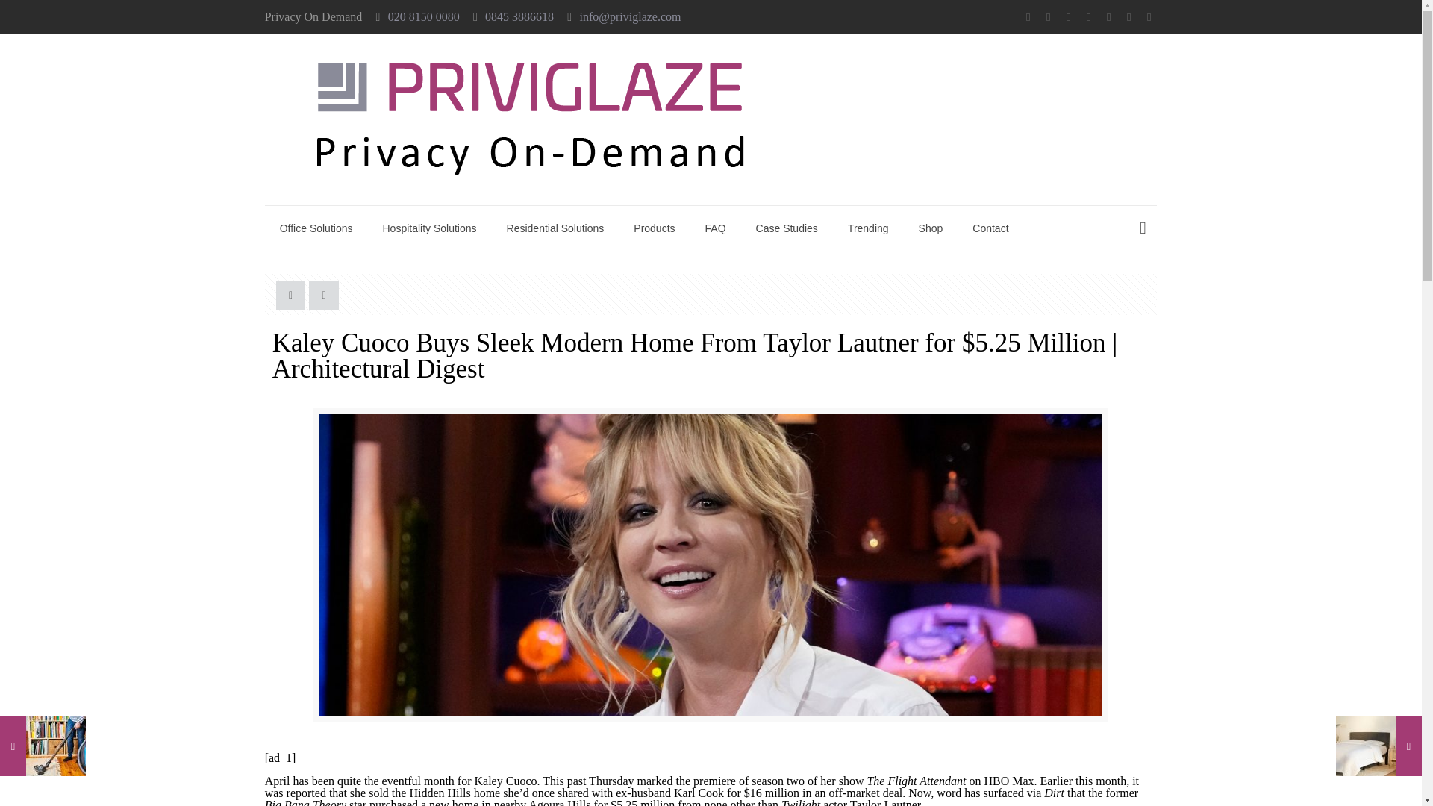  I want to click on Facebook, so click(1028, 17).